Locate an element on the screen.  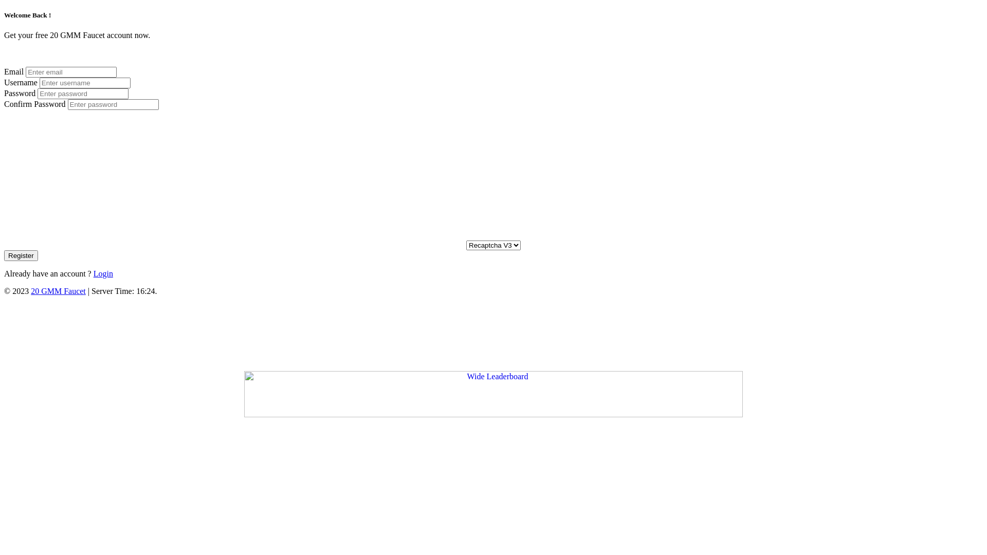
Register is located at coordinates (21, 256).